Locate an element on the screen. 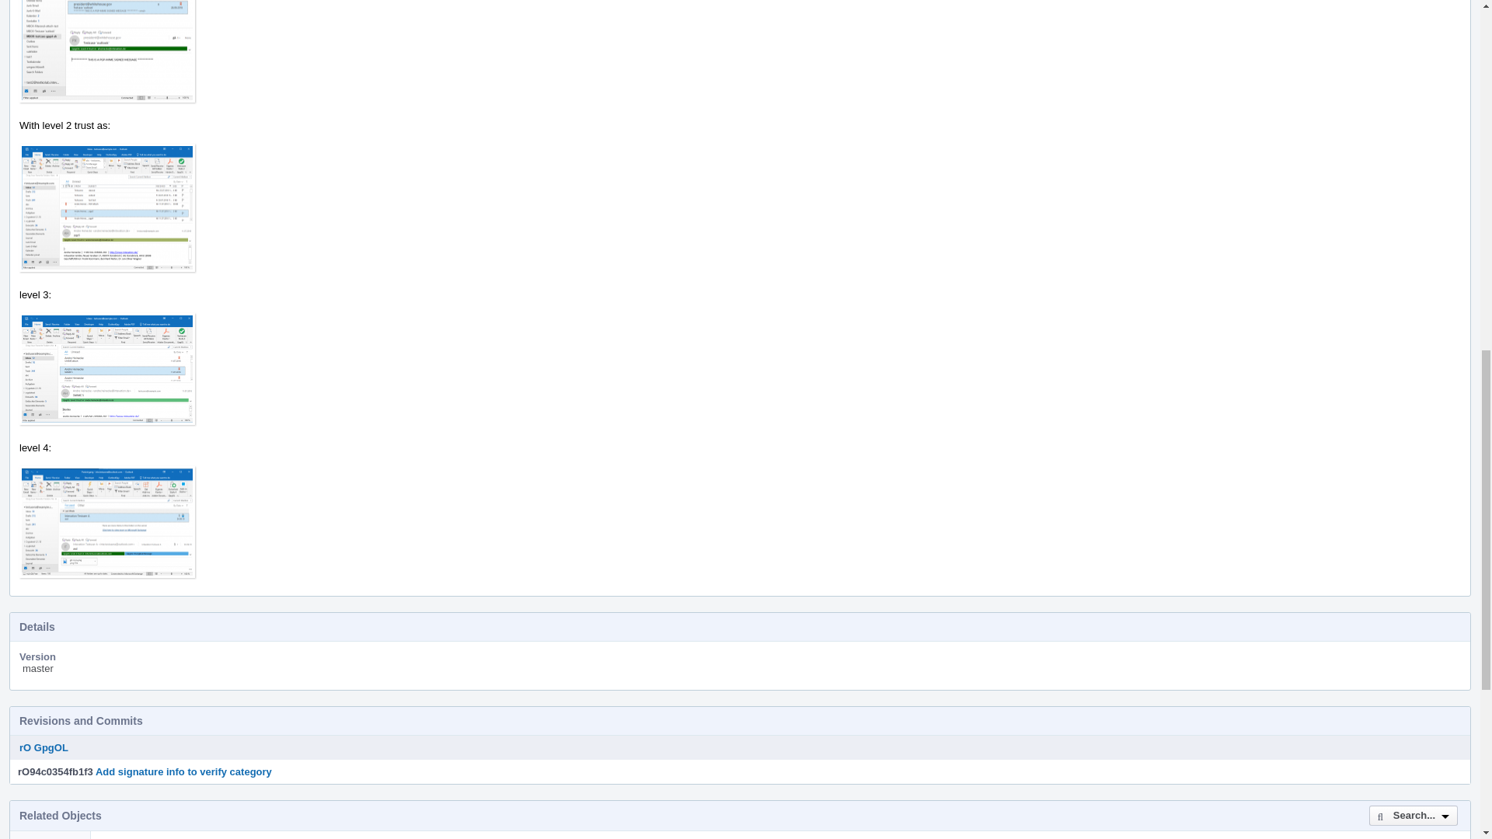 Image resolution: width=1492 pixels, height=839 pixels. Search... is located at coordinates (1413, 815).